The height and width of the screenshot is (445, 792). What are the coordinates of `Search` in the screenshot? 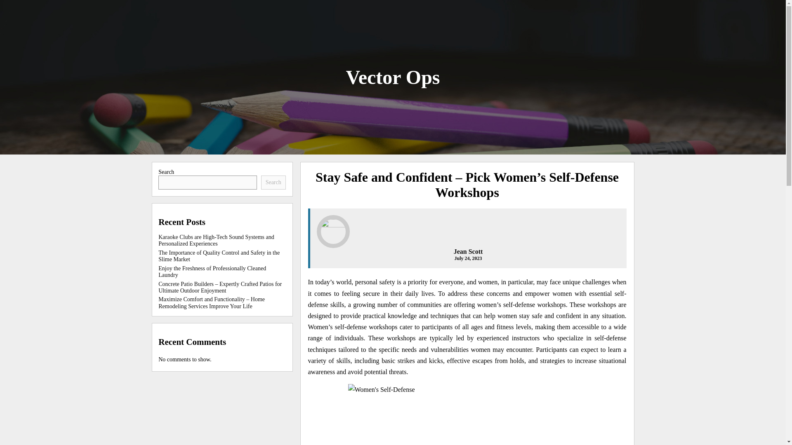 It's located at (273, 182).